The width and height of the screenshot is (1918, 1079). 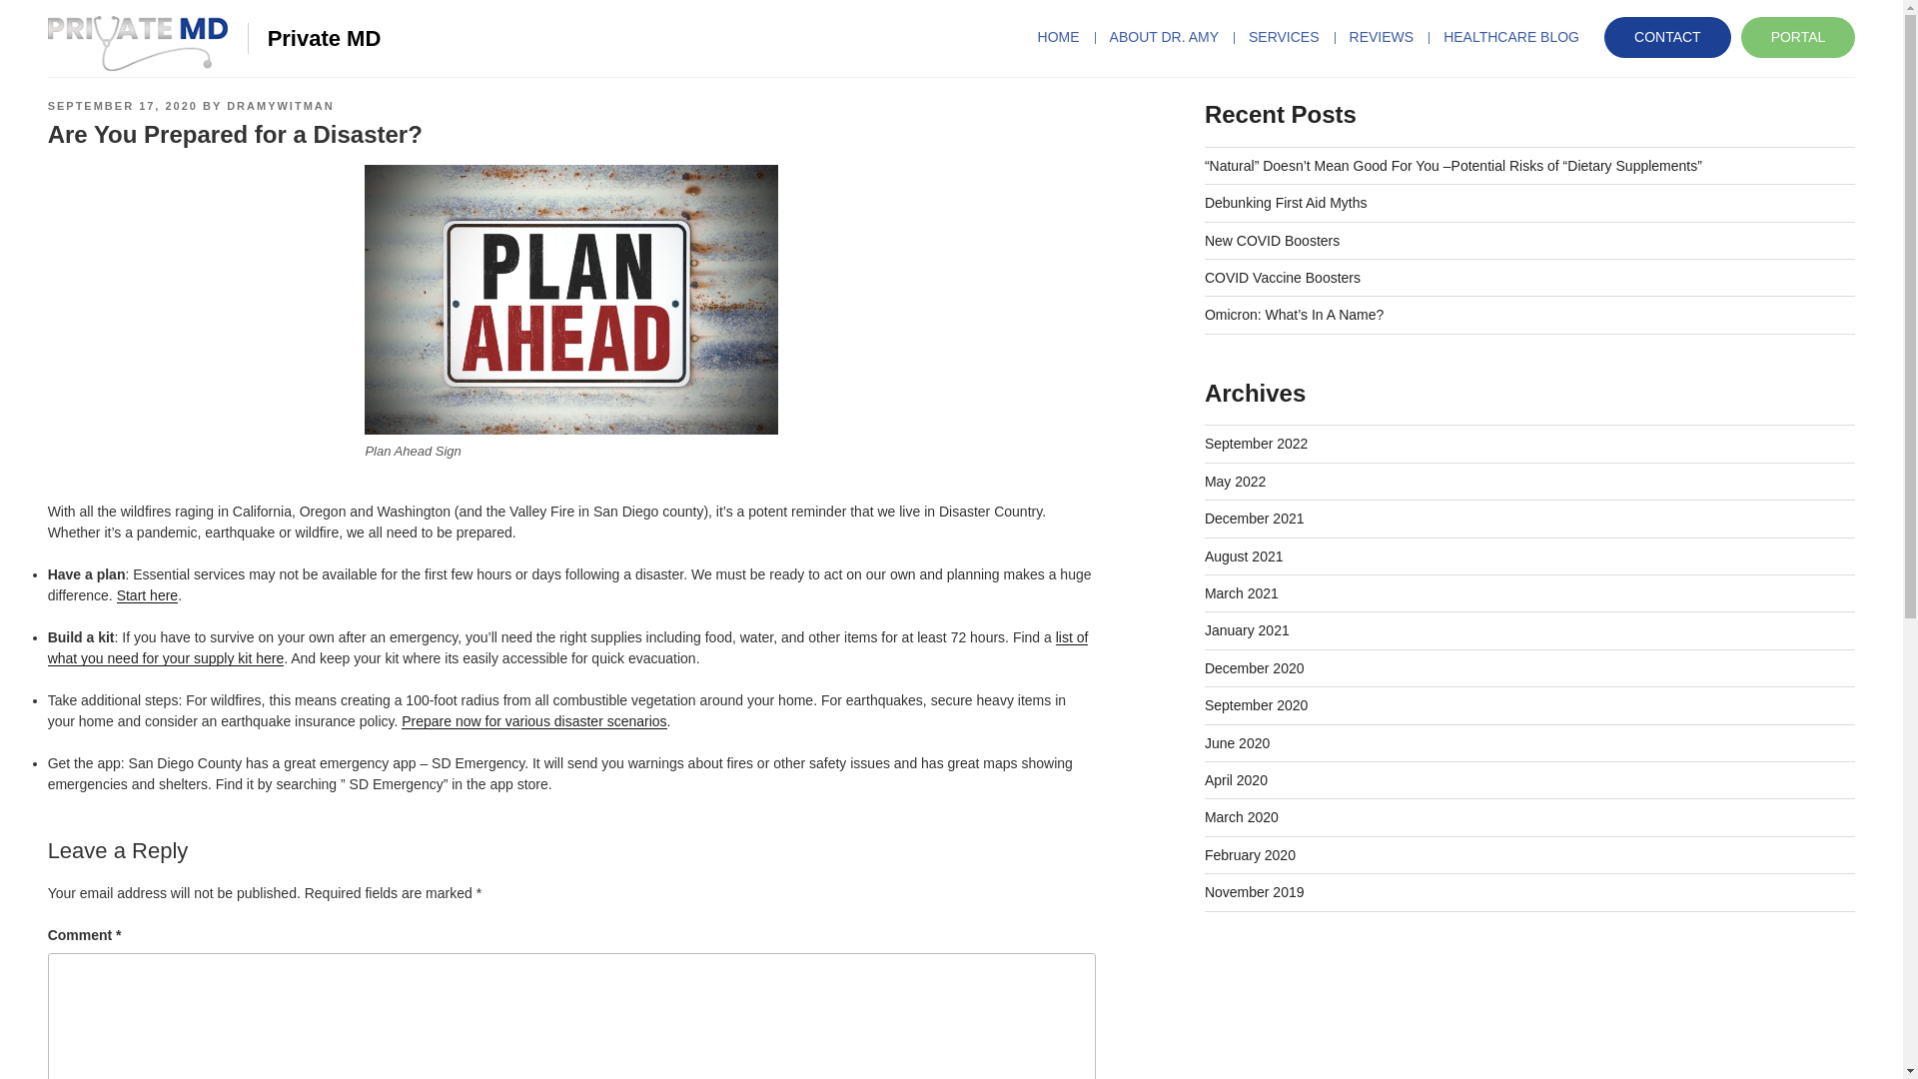 What do you see at coordinates (1254, 667) in the screenshot?
I see `December 2020` at bounding box center [1254, 667].